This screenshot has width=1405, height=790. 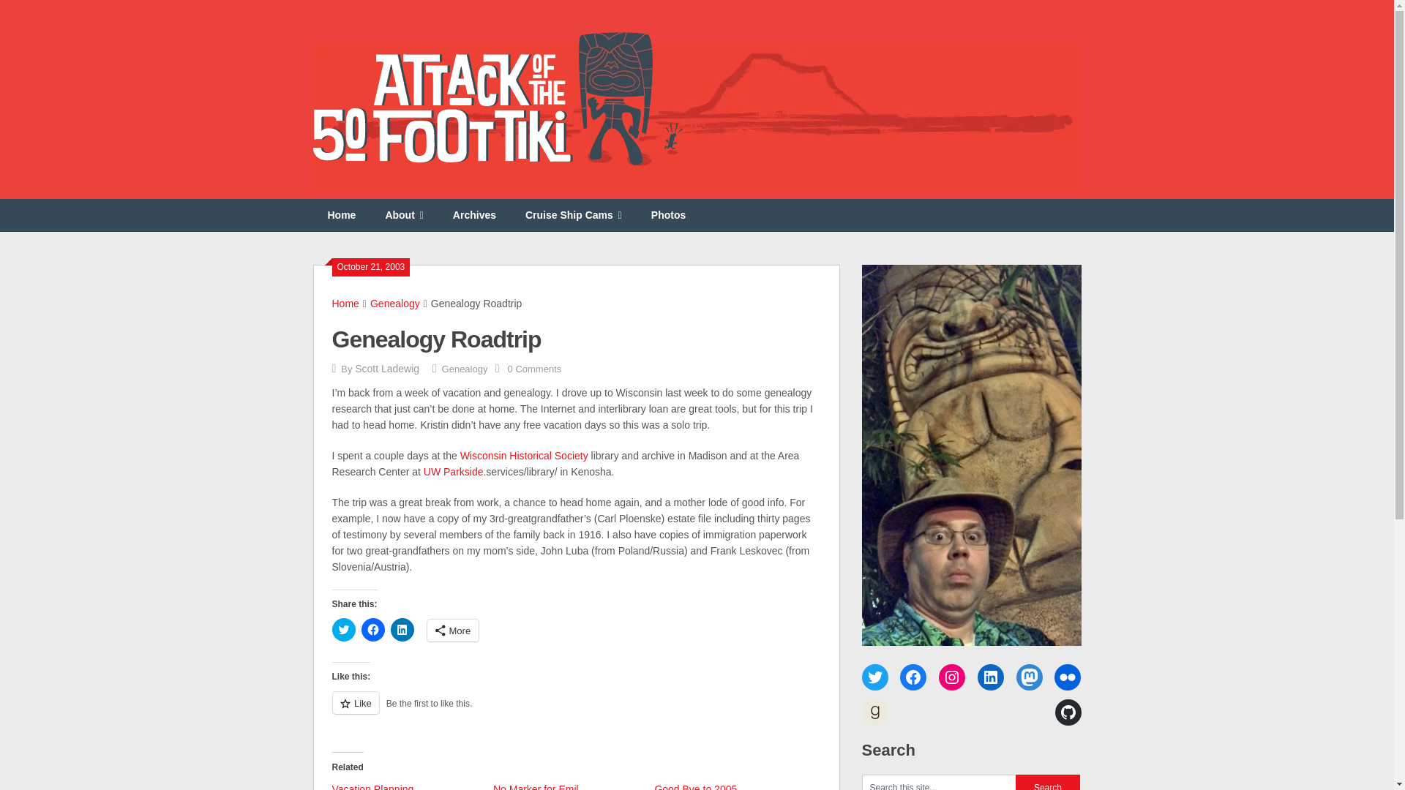 What do you see at coordinates (1048, 783) in the screenshot?
I see `Search` at bounding box center [1048, 783].